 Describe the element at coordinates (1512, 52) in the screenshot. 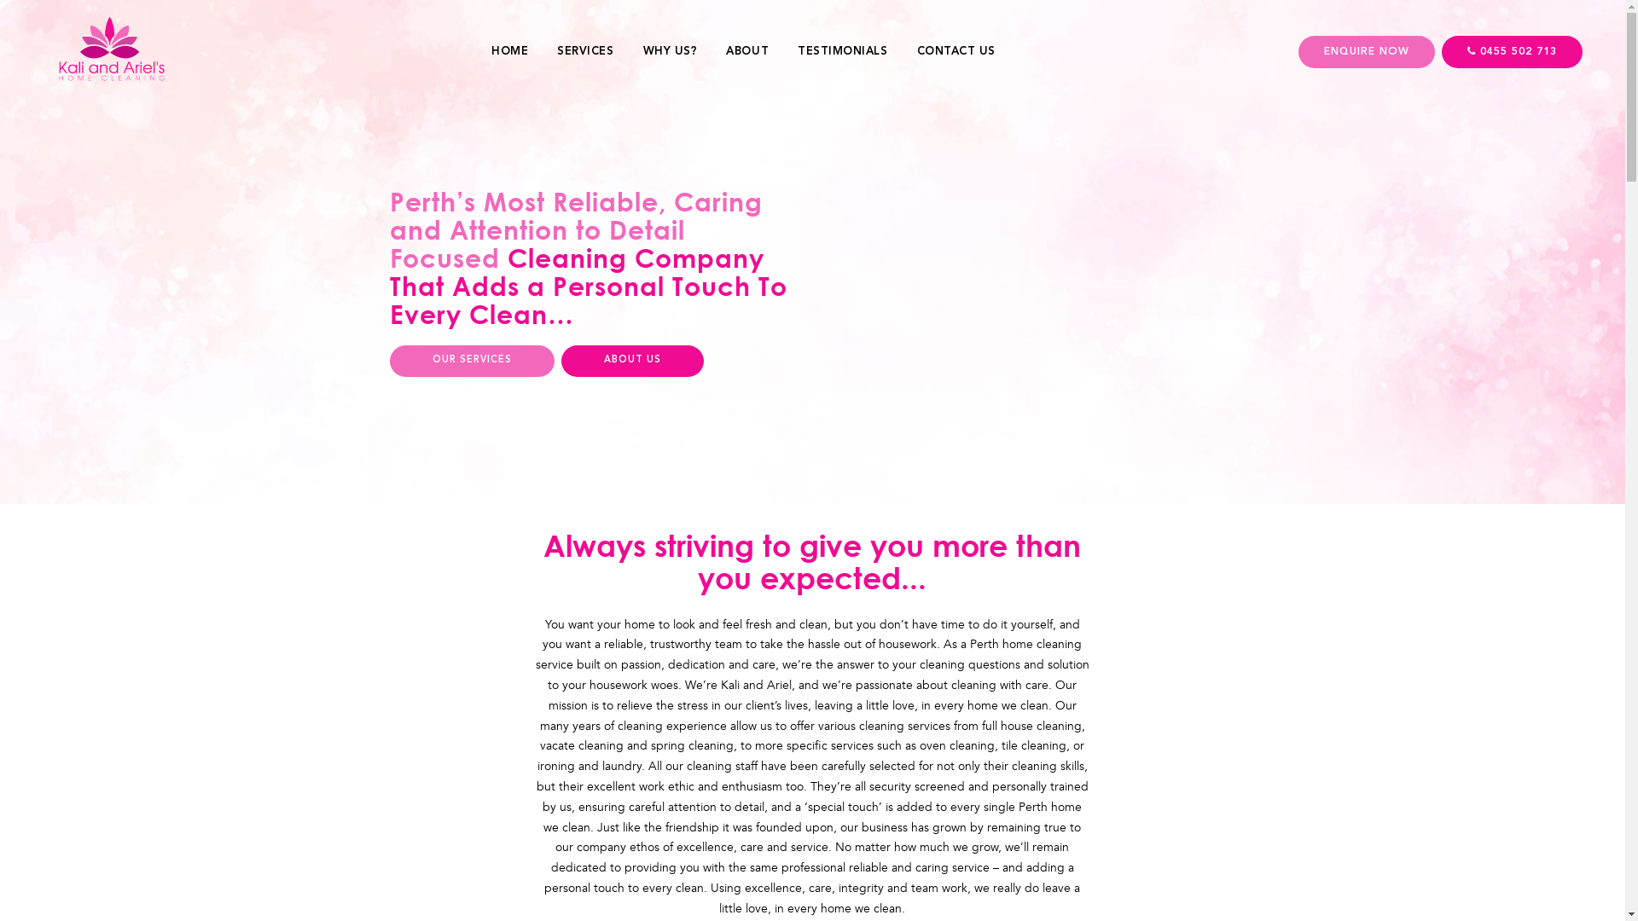

I see `0455 502 713` at that location.